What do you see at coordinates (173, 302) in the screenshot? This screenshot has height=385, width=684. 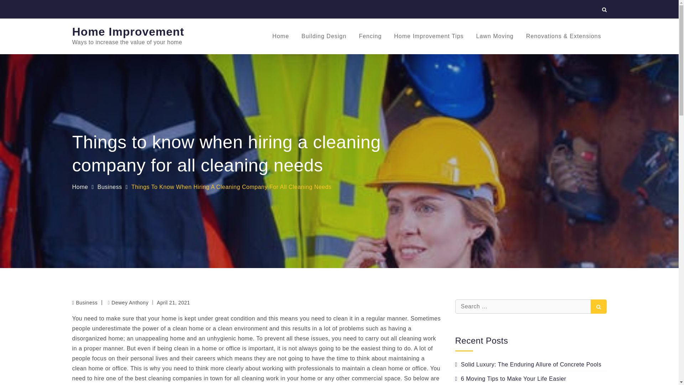 I see `April 21, 2021` at bounding box center [173, 302].